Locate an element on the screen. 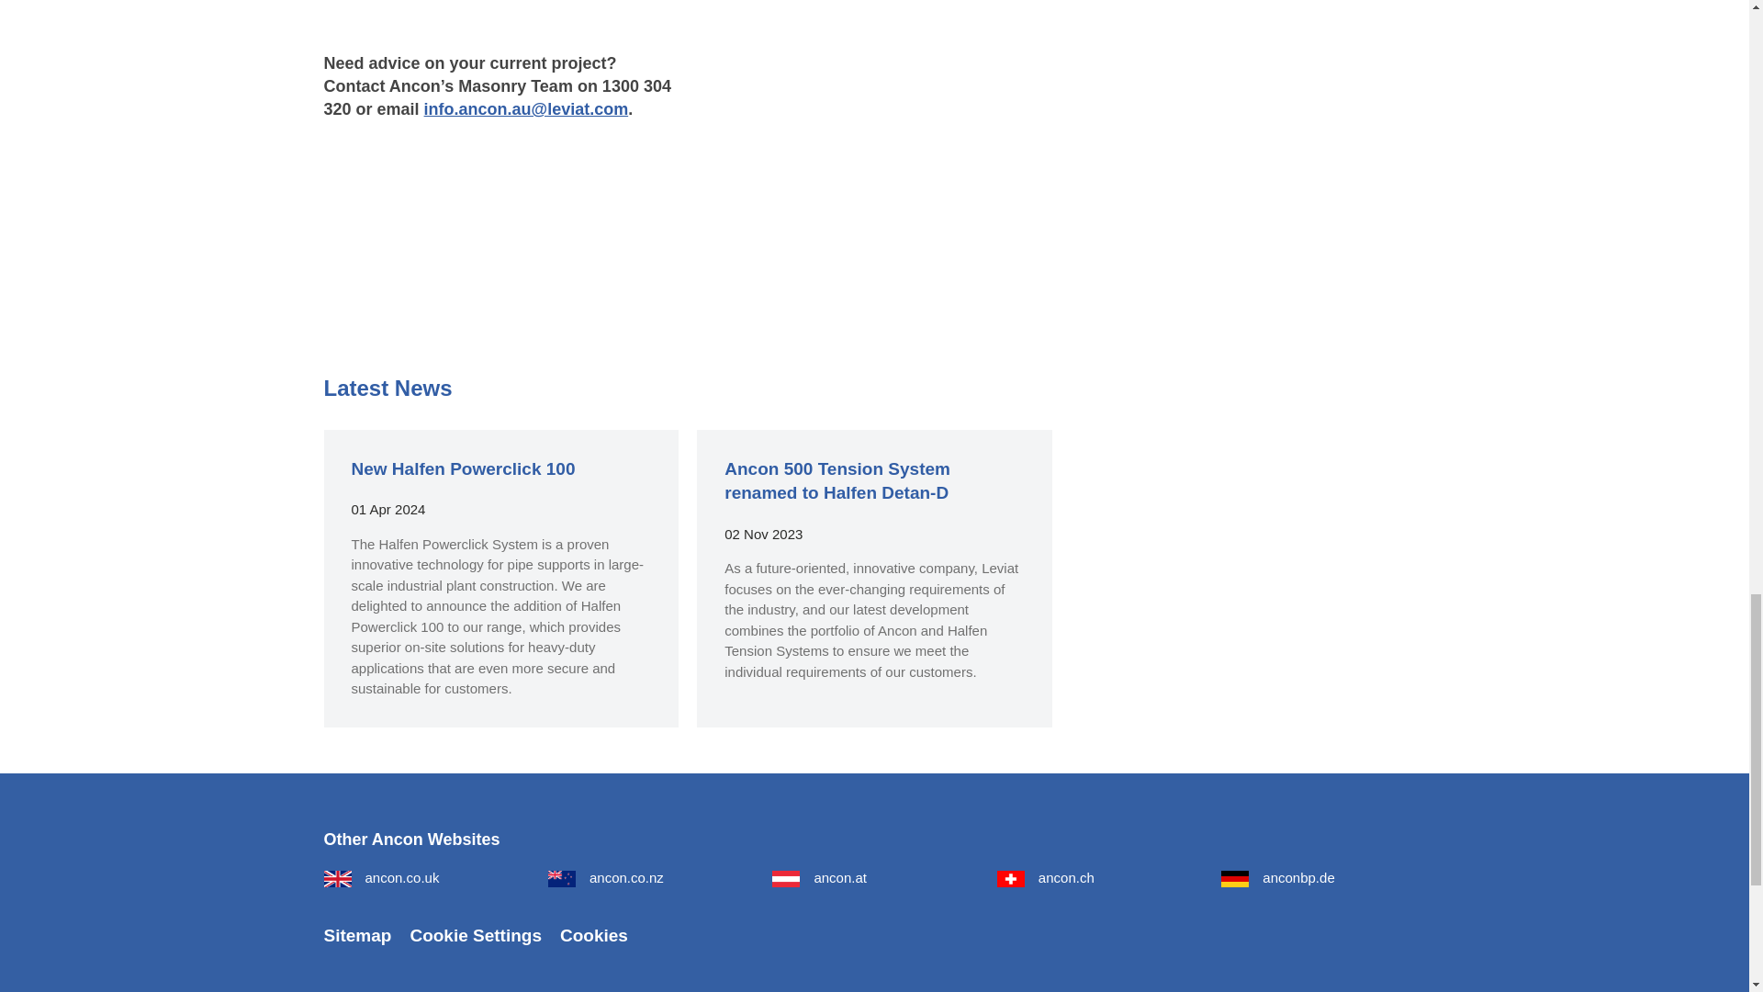  ancon.co.uk is located at coordinates (380, 878).